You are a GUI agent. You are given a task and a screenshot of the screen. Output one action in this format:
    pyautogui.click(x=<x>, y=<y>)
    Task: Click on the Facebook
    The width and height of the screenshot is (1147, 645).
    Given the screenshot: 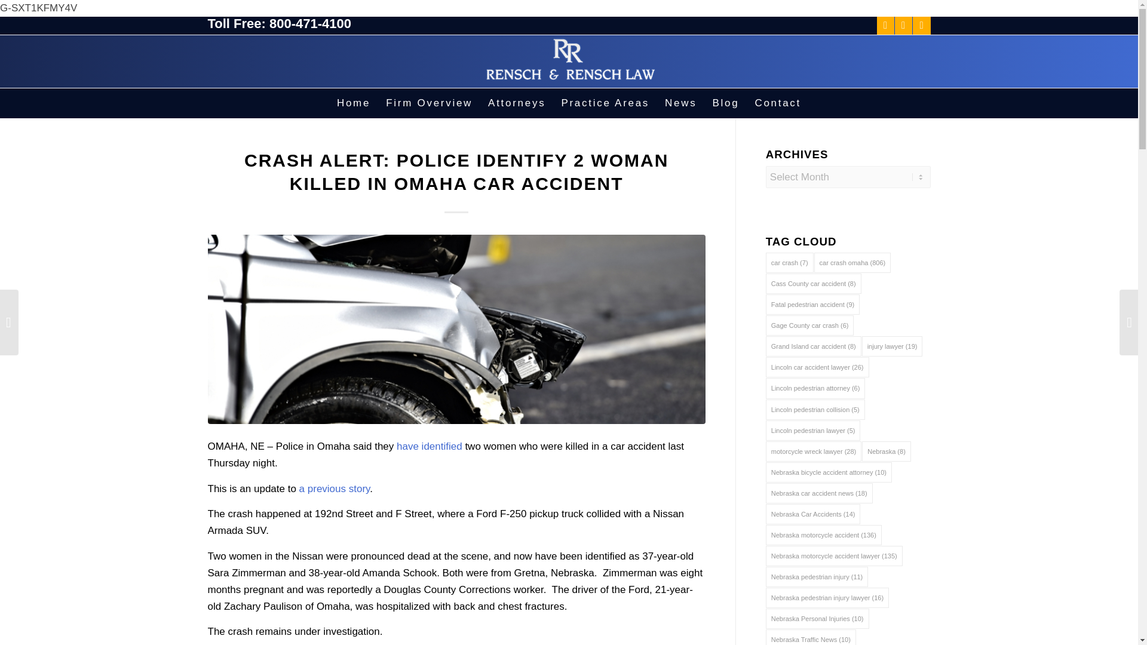 What is the action you would take?
    pyautogui.click(x=885, y=26)
    